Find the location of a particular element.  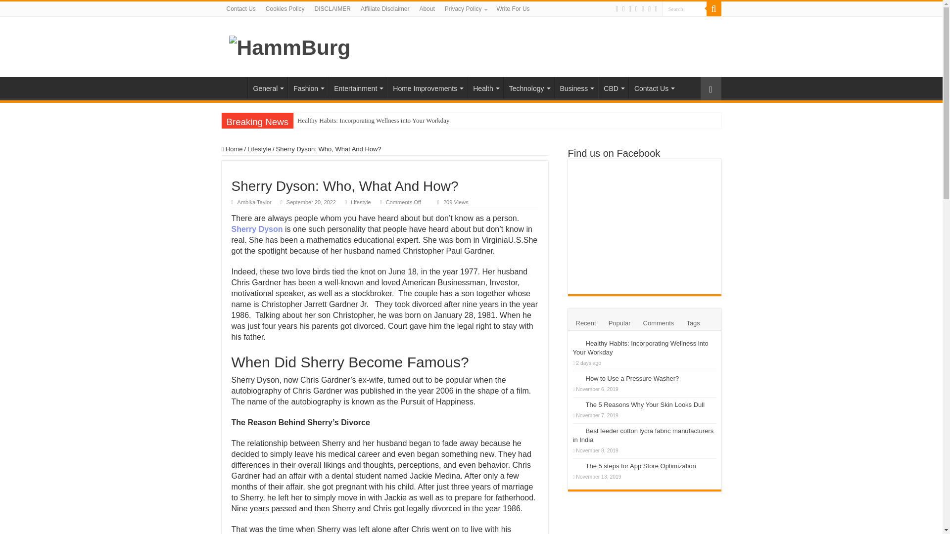

Home is located at coordinates (234, 87).